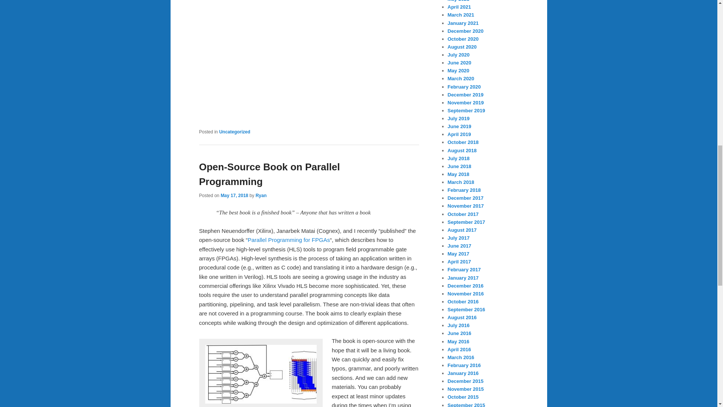  I want to click on Parallel Programming for FPGAs, so click(288, 240).